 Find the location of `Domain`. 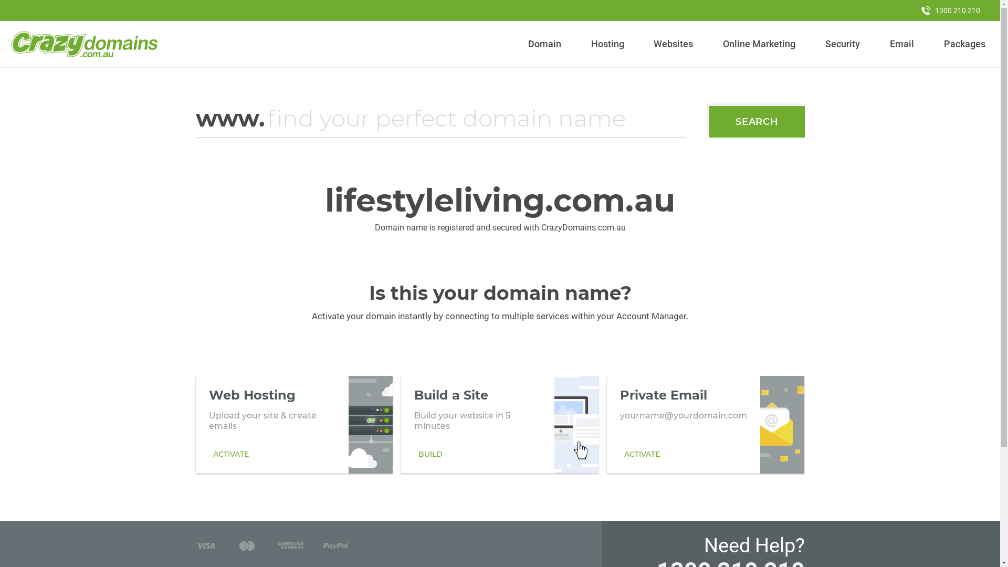

Domain is located at coordinates (545, 44).